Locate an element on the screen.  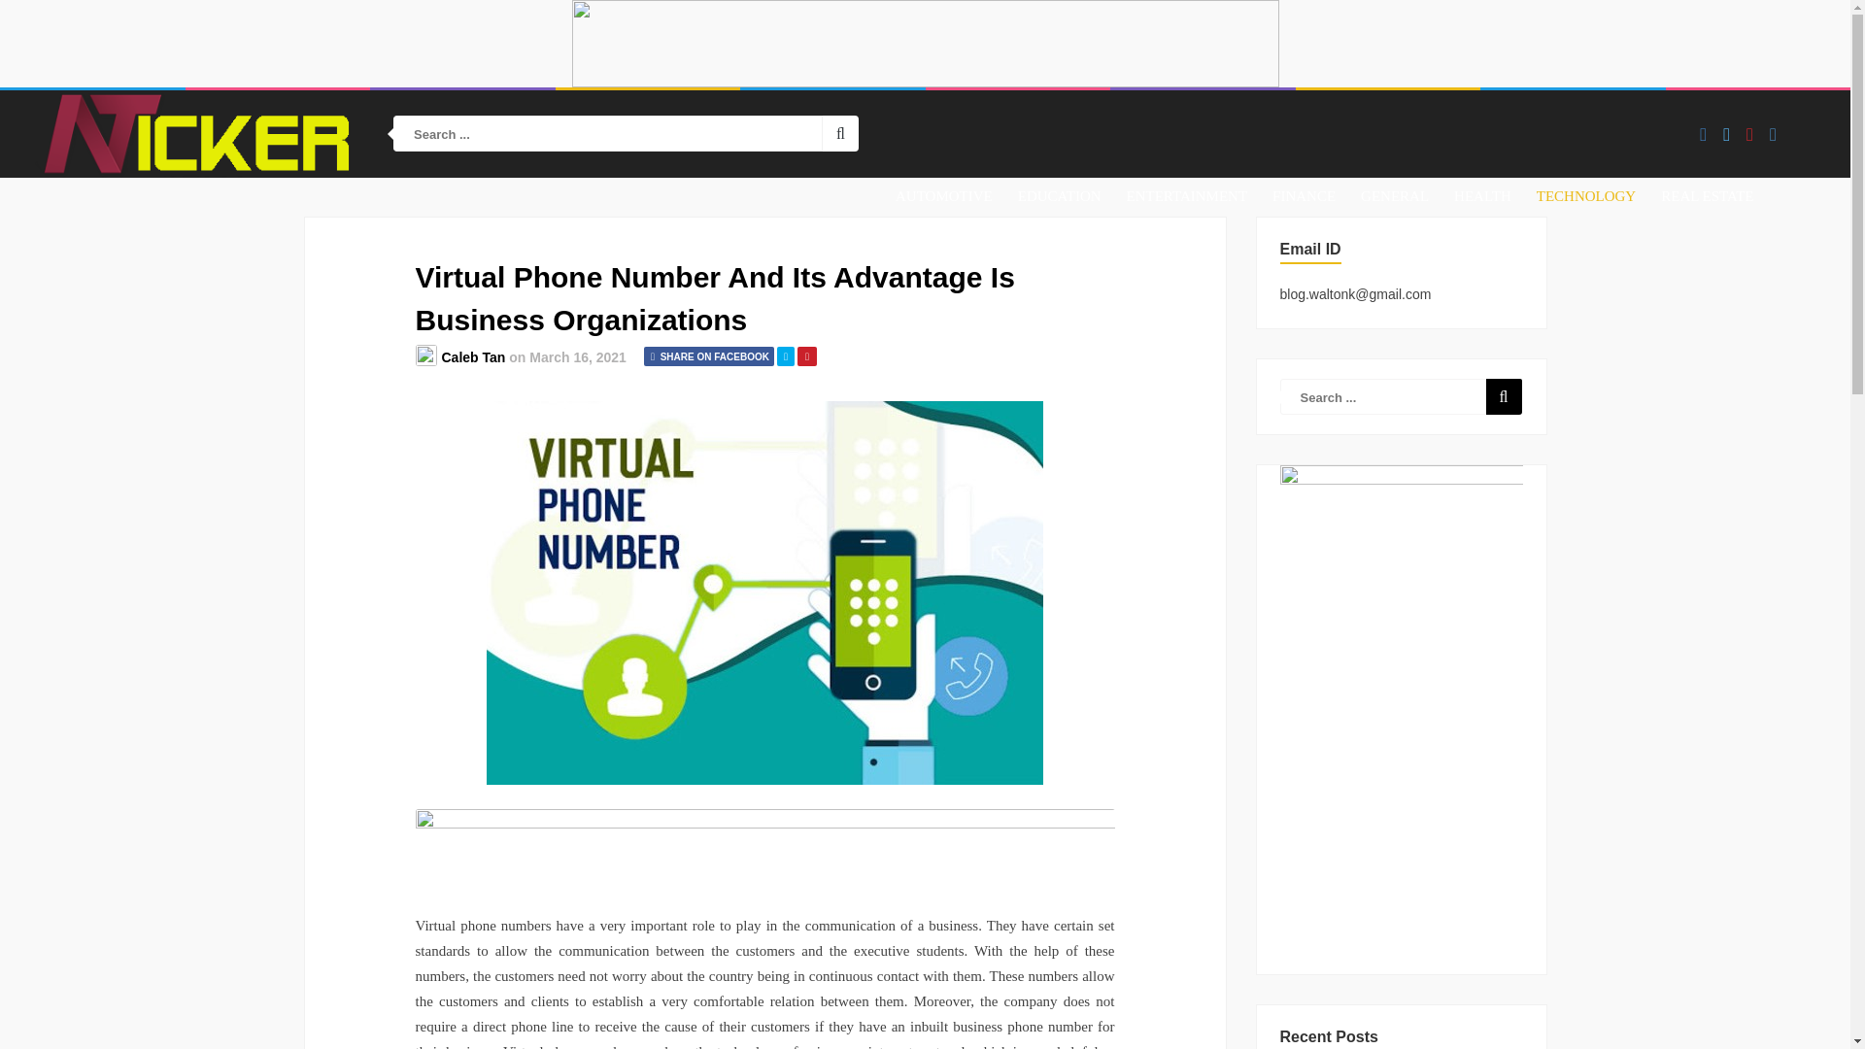
EDUCATION is located at coordinates (1060, 196).